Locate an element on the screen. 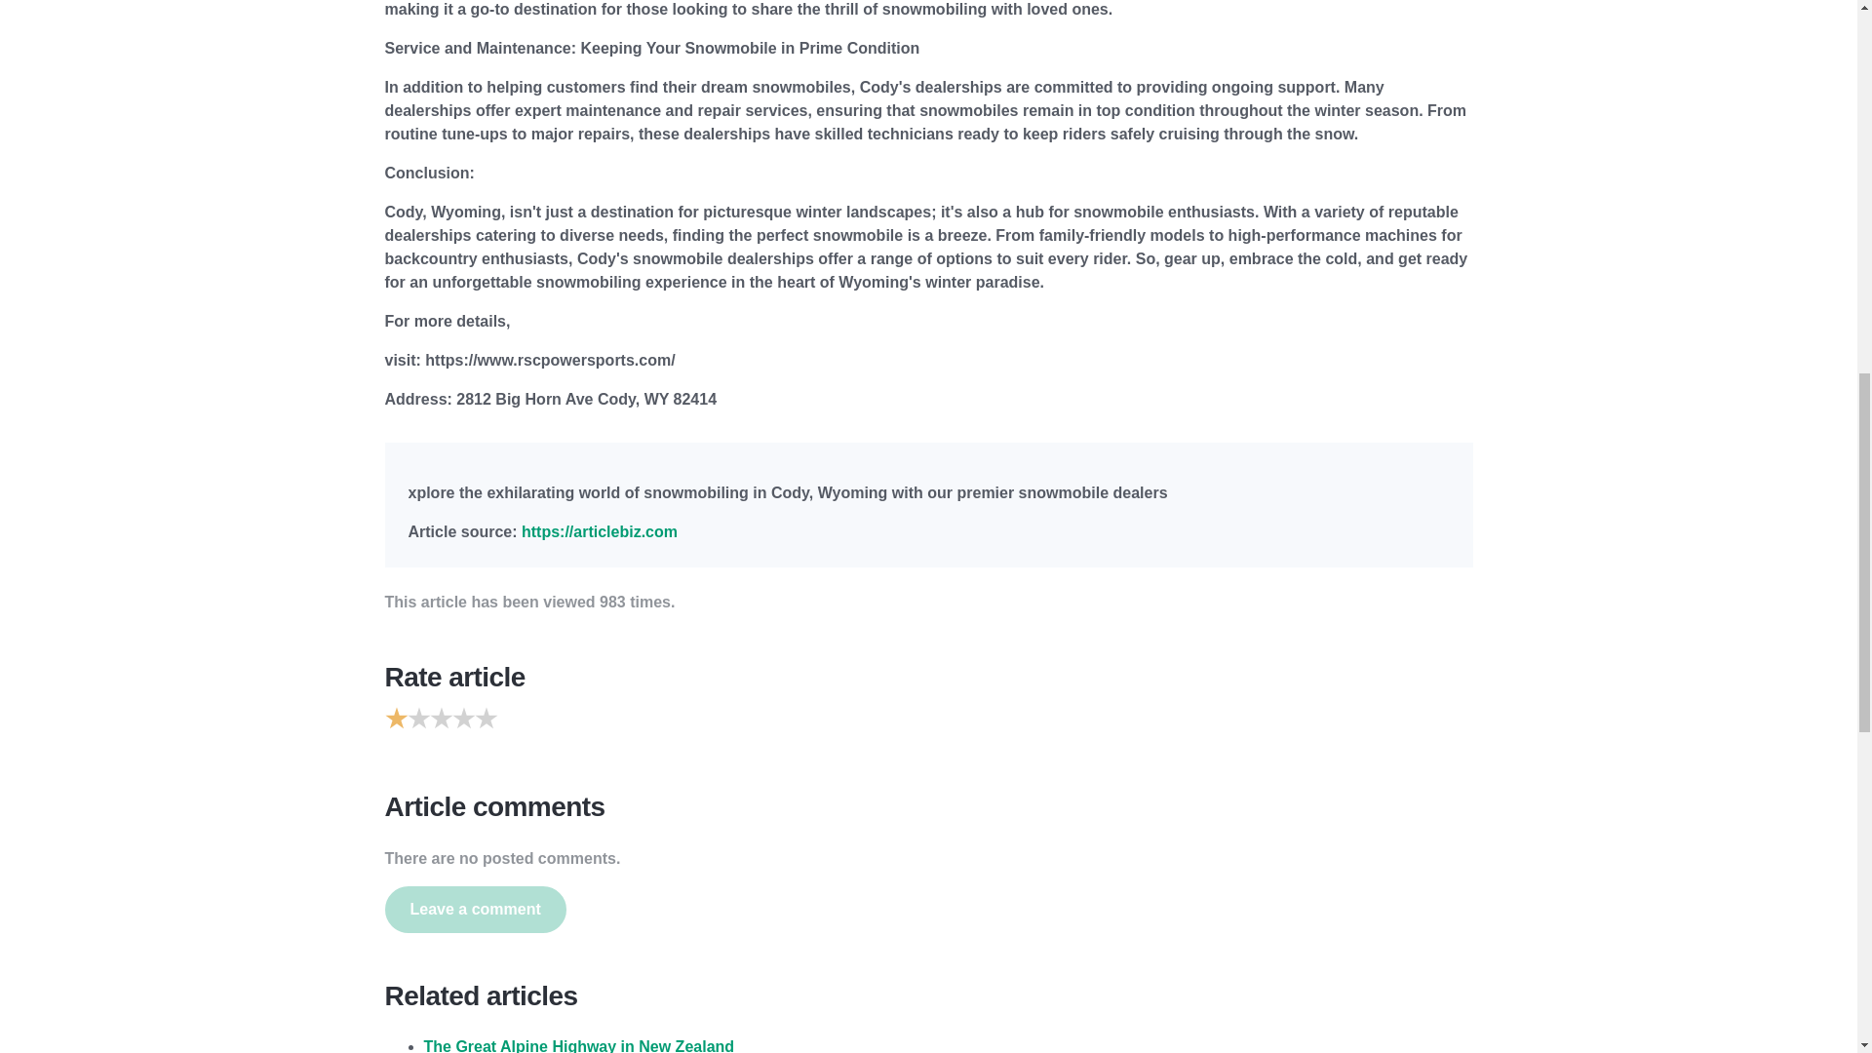 The width and height of the screenshot is (1872, 1053). Leave a comment is located at coordinates (474, 909).